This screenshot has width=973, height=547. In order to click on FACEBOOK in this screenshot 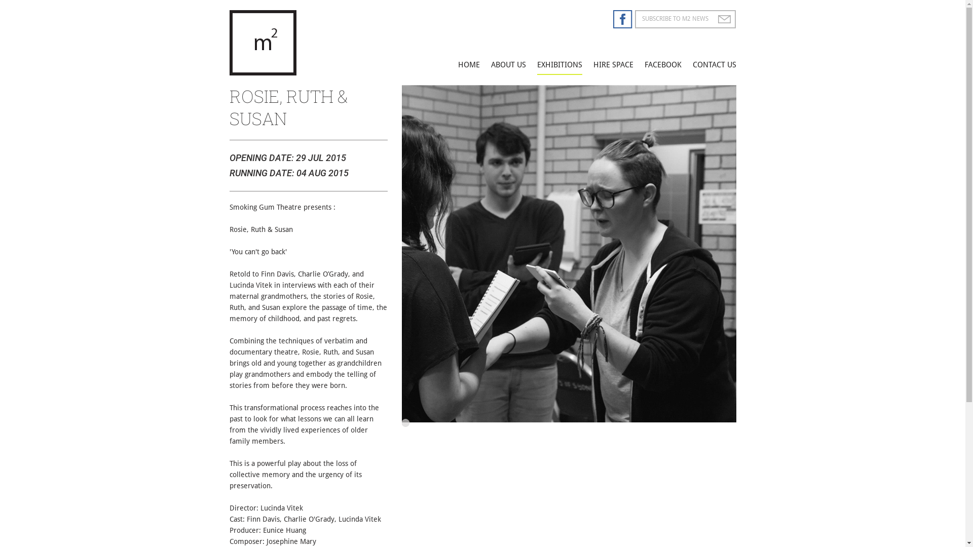, I will do `click(663, 65)`.